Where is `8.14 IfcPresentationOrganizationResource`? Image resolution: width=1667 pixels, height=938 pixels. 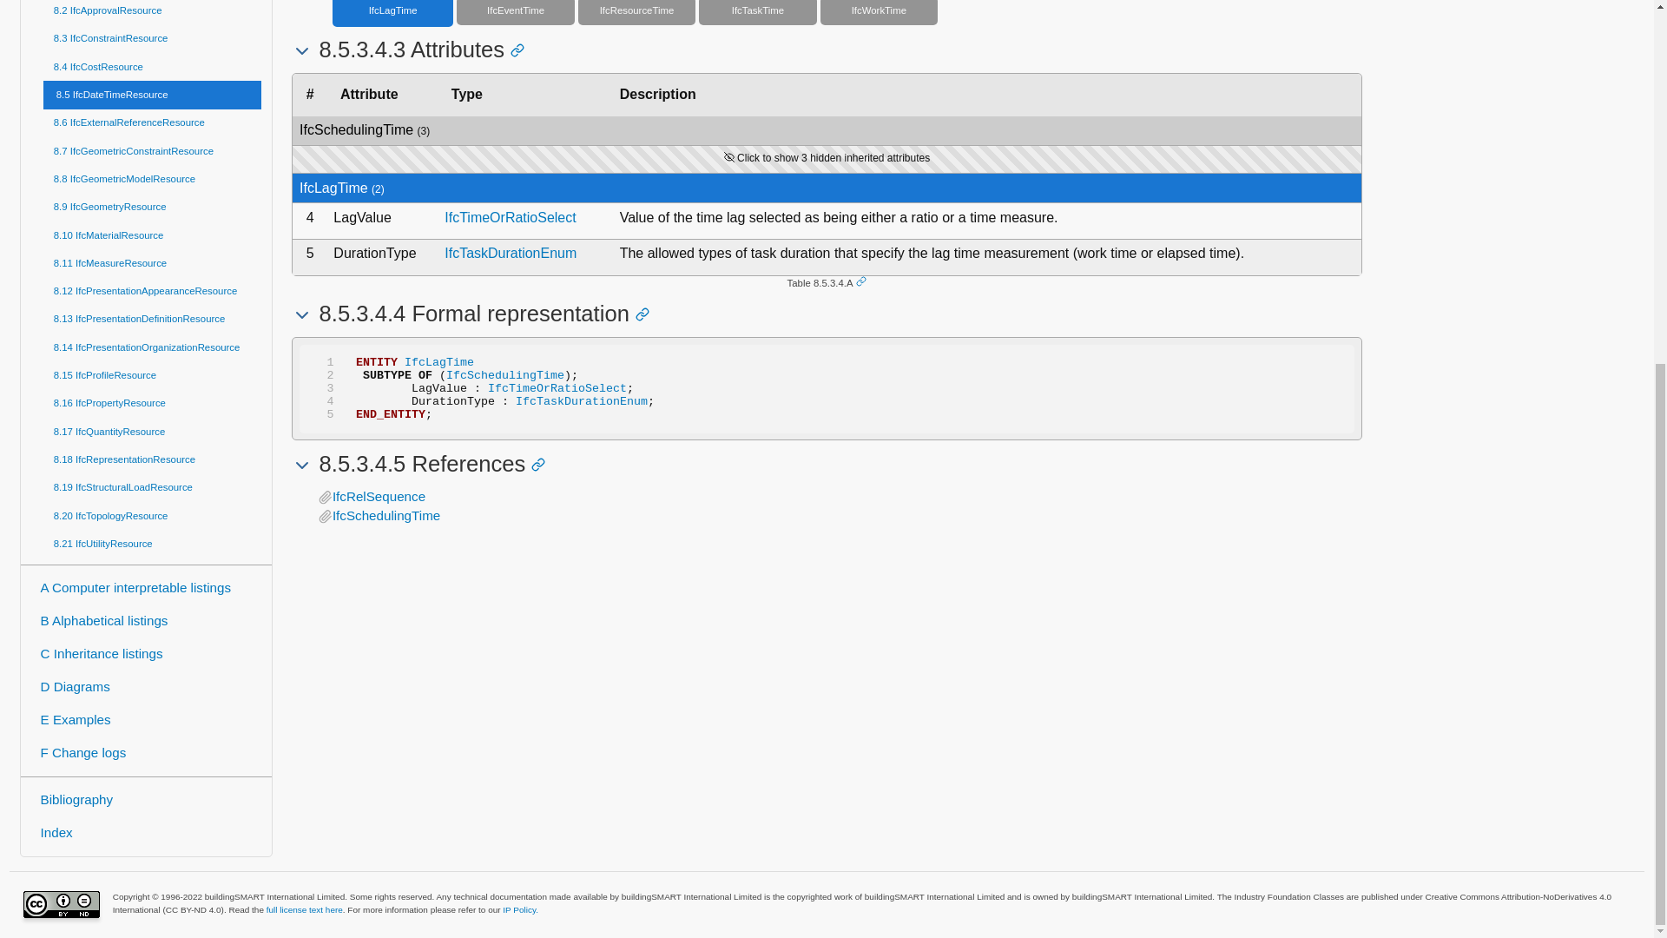 8.14 IfcPresentationOrganizationResource is located at coordinates (152, 347).